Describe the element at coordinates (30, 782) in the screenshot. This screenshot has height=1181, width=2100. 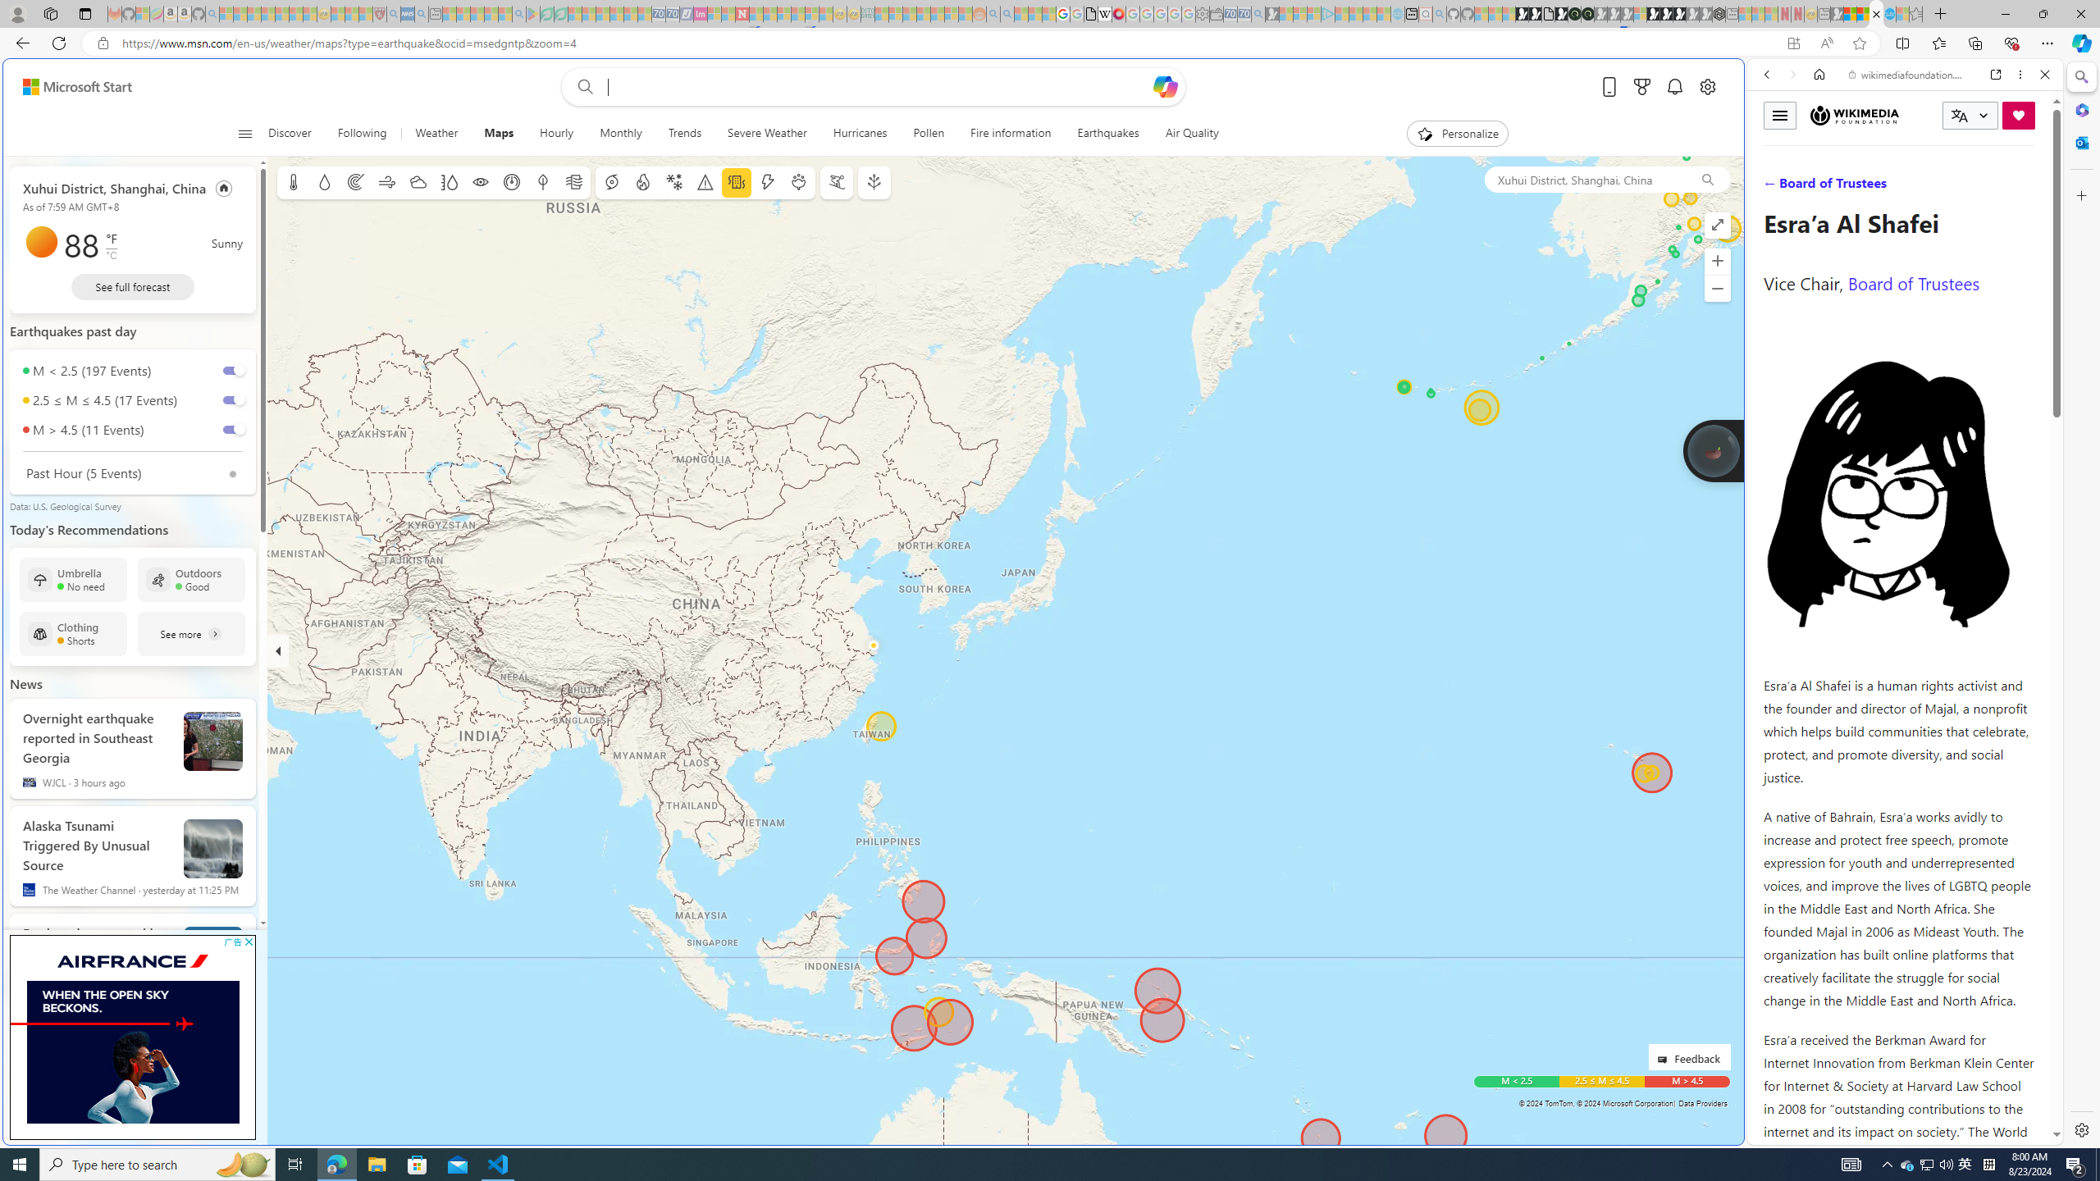
I see `WJCL` at that location.